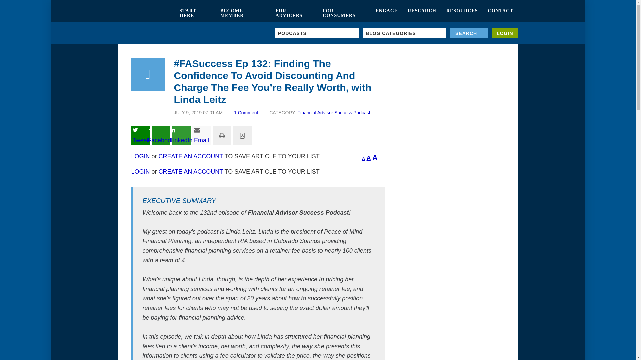 The width and height of the screenshot is (641, 360). Describe the element at coordinates (344, 13) in the screenshot. I see `FOR CONSUMERS` at that location.